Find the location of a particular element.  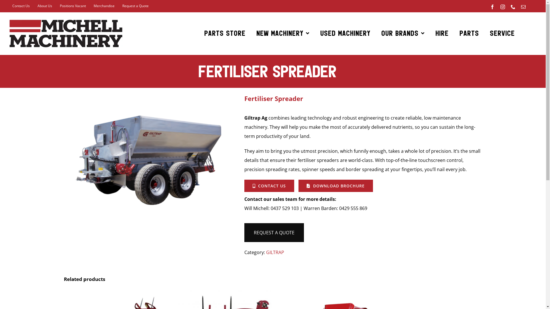

About Us is located at coordinates (45, 6).